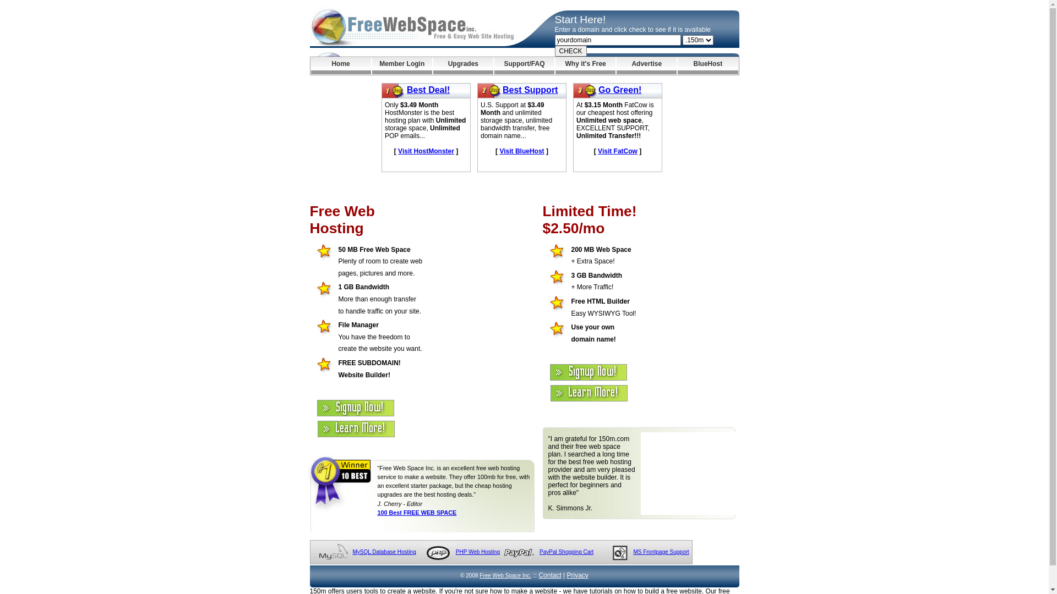 This screenshot has height=594, width=1057. Describe the element at coordinates (505, 575) in the screenshot. I see `Free Web Space Inc.` at that location.